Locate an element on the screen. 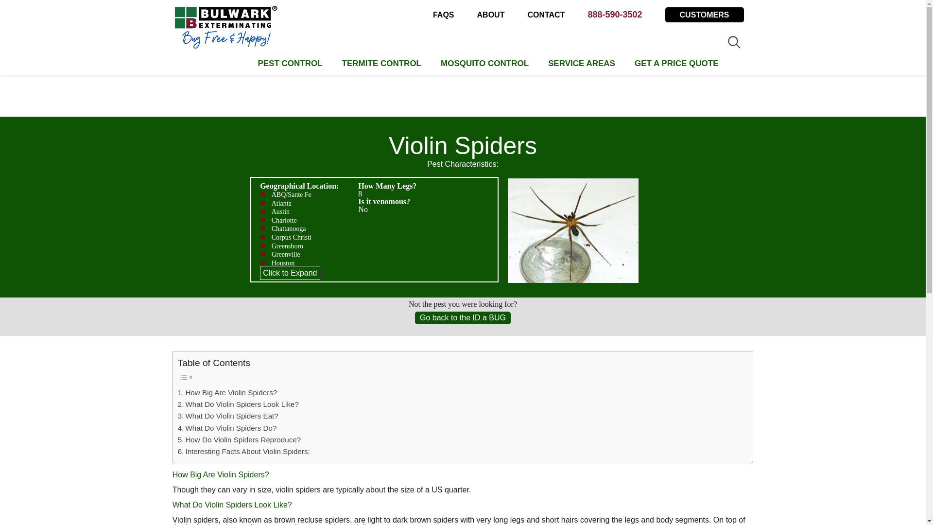 The width and height of the screenshot is (933, 525). 888-590-3502 is located at coordinates (614, 15).